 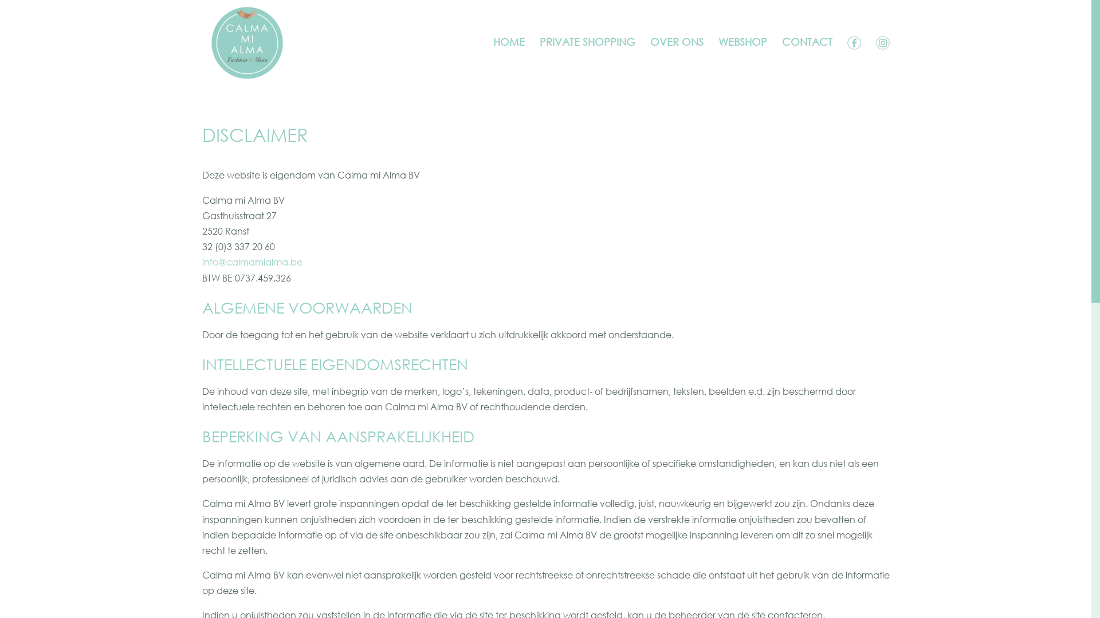 I want to click on CONTACT, so click(x=807, y=60).